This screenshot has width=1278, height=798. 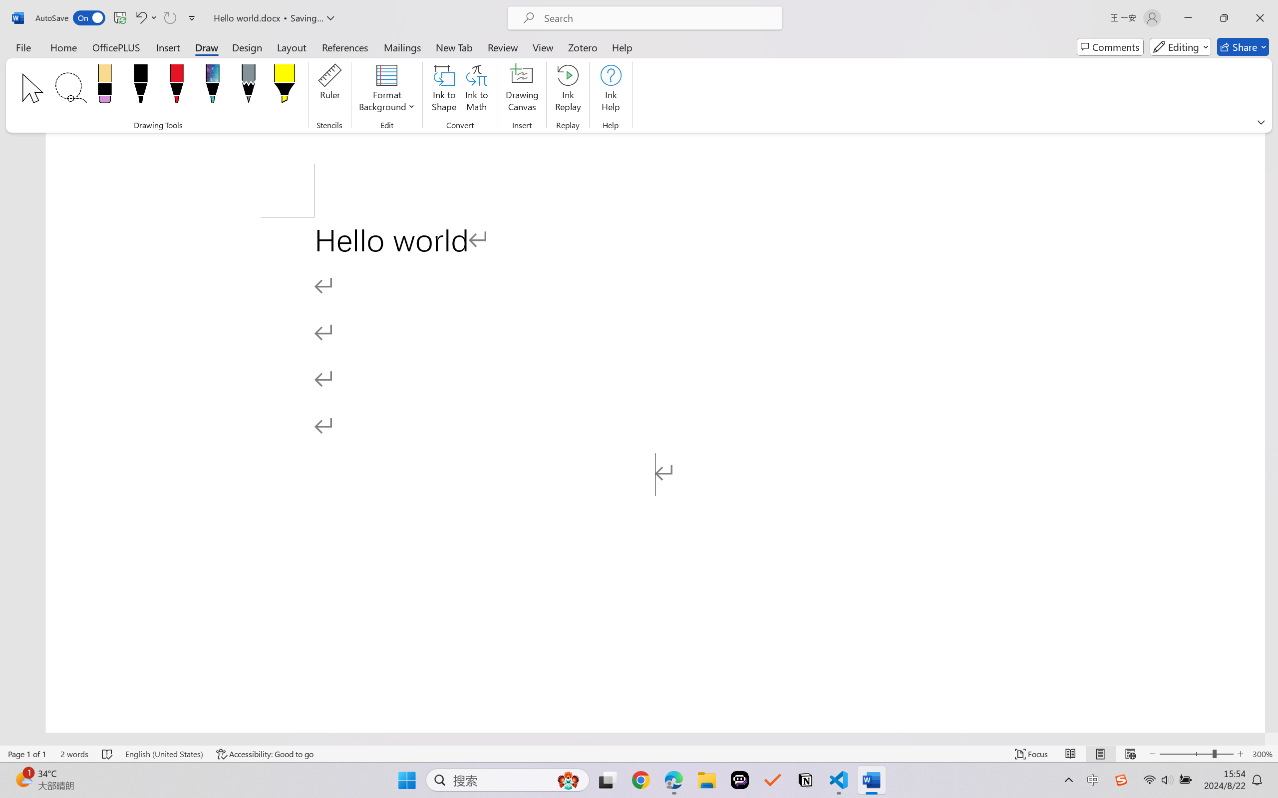 I want to click on Draw, so click(x=207, y=47).